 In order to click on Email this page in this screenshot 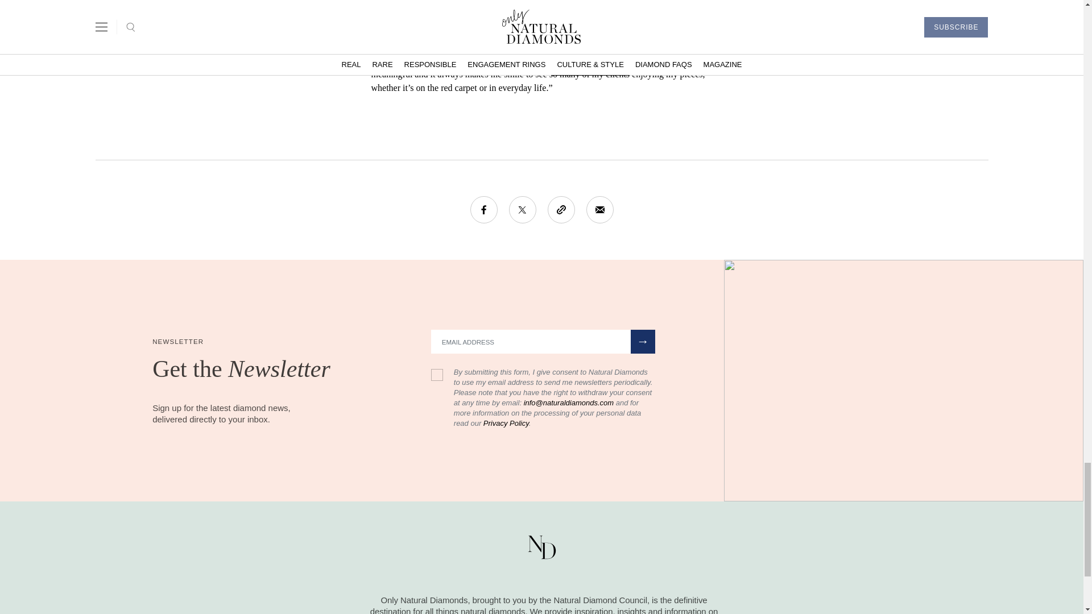, I will do `click(599, 209)`.